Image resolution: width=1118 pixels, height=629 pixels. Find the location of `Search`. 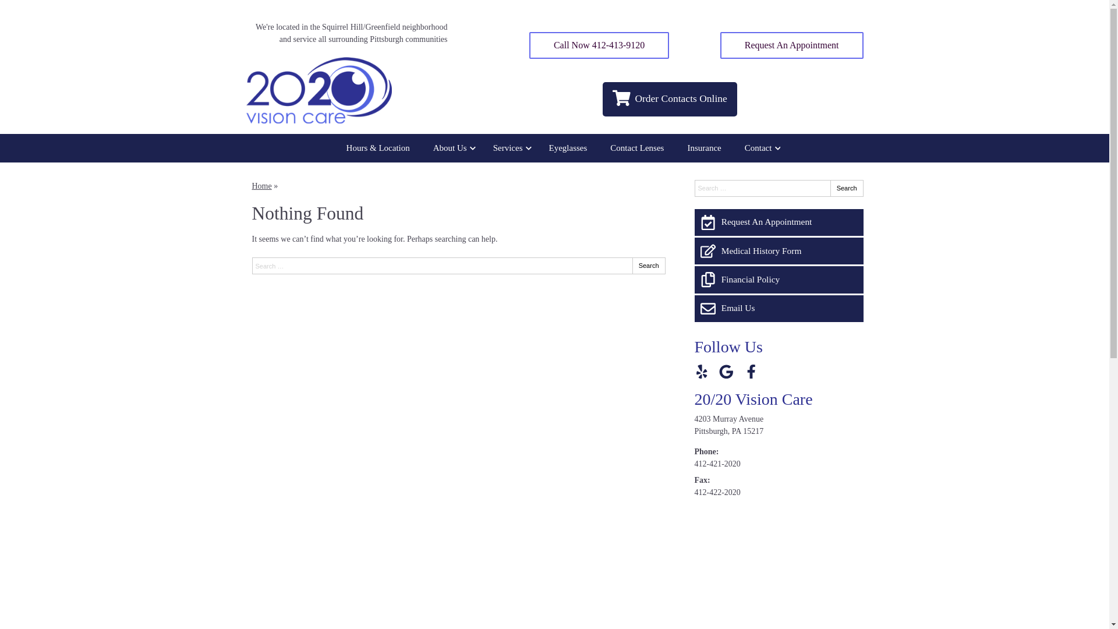

Search is located at coordinates (847, 189).